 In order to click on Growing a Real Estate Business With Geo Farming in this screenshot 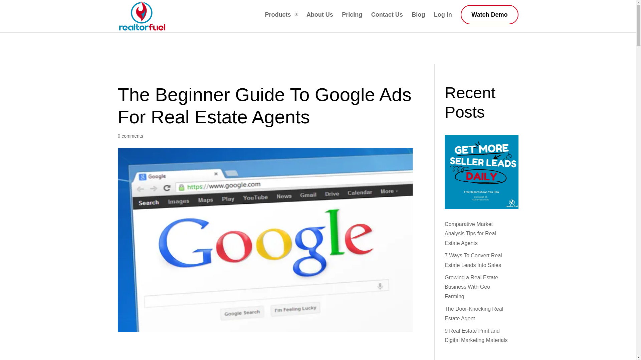, I will do `click(471, 287)`.